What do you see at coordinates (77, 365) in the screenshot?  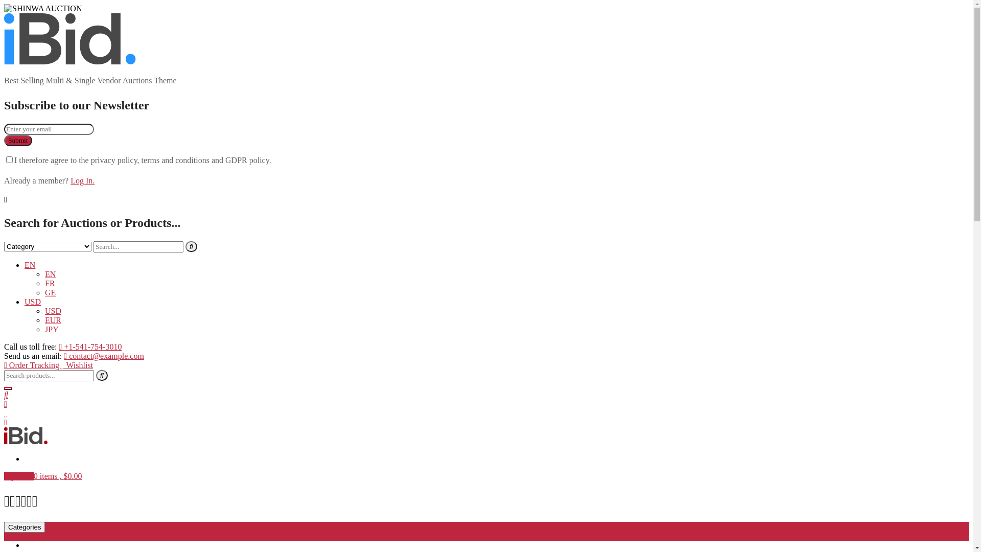 I see `Wishlist` at bounding box center [77, 365].